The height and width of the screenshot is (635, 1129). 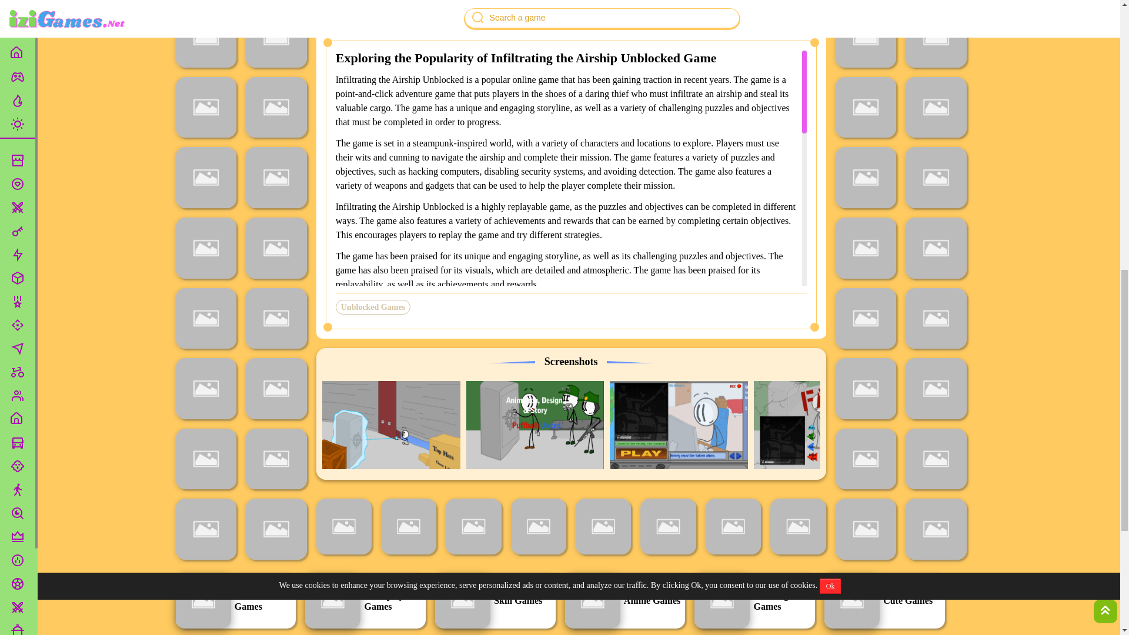 I want to click on Multiplayer Games, so click(x=365, y=601).